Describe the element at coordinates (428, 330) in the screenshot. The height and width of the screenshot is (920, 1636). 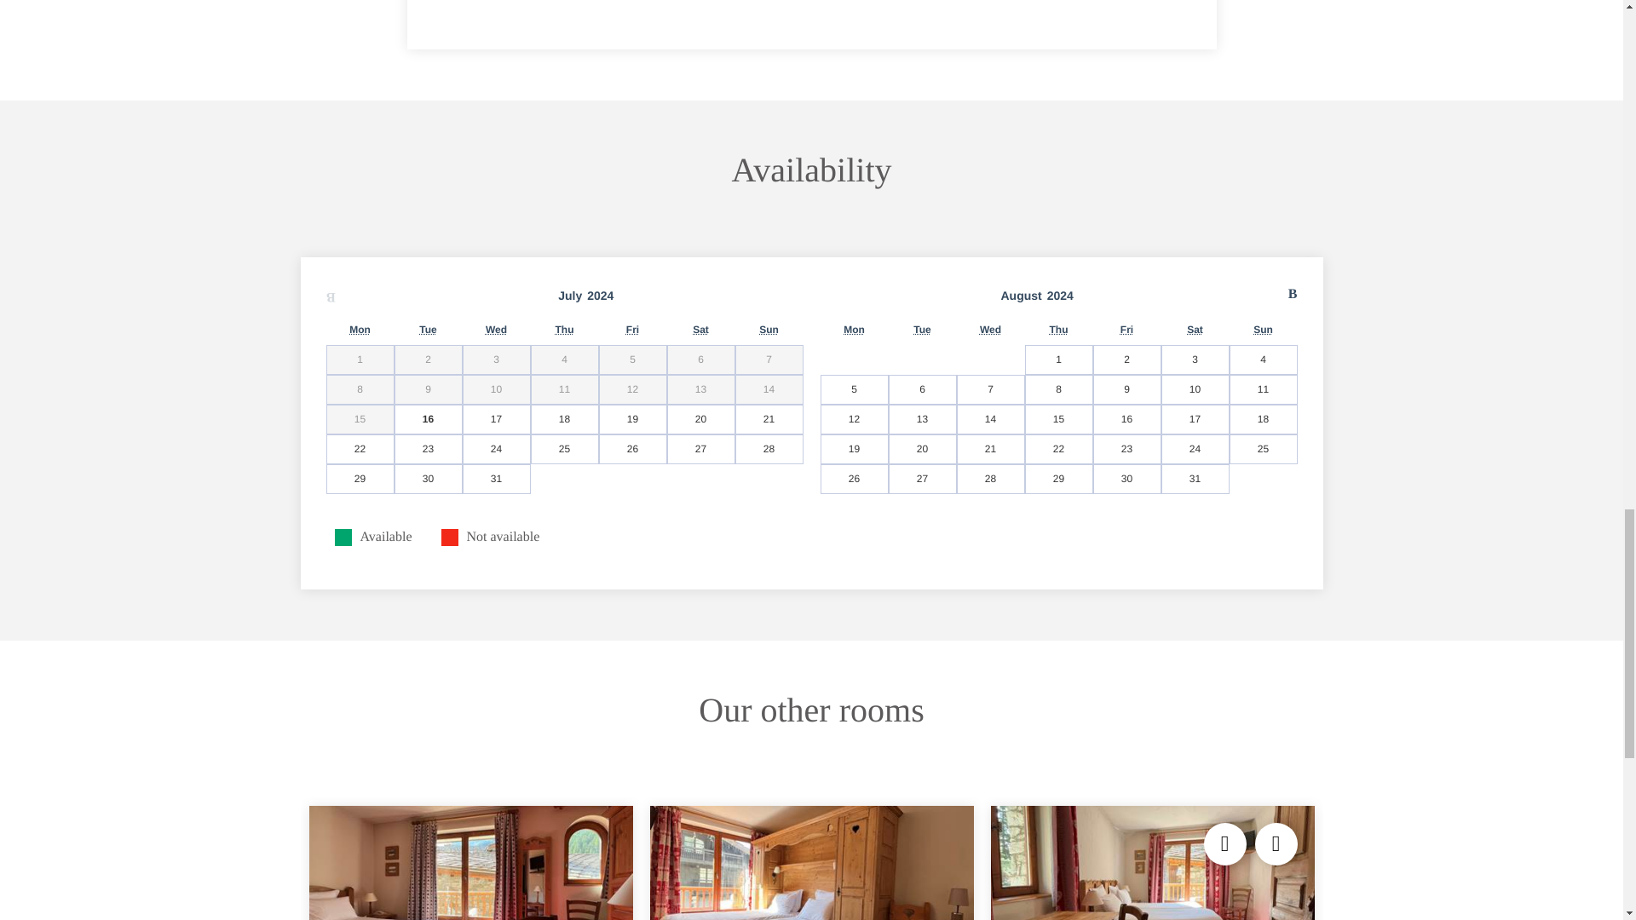
I see `Tuesday` at that location.